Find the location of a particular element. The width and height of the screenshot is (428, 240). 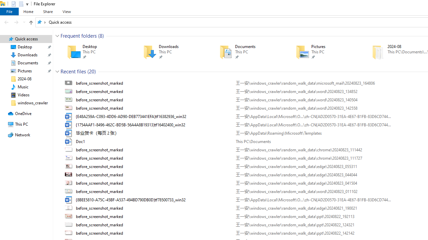

Collapse Group is located at coordinates (57, 71).